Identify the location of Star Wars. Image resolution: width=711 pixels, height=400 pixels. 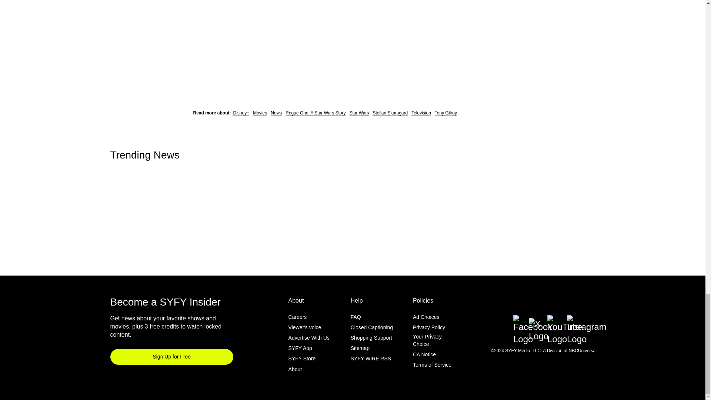
(359, 113).